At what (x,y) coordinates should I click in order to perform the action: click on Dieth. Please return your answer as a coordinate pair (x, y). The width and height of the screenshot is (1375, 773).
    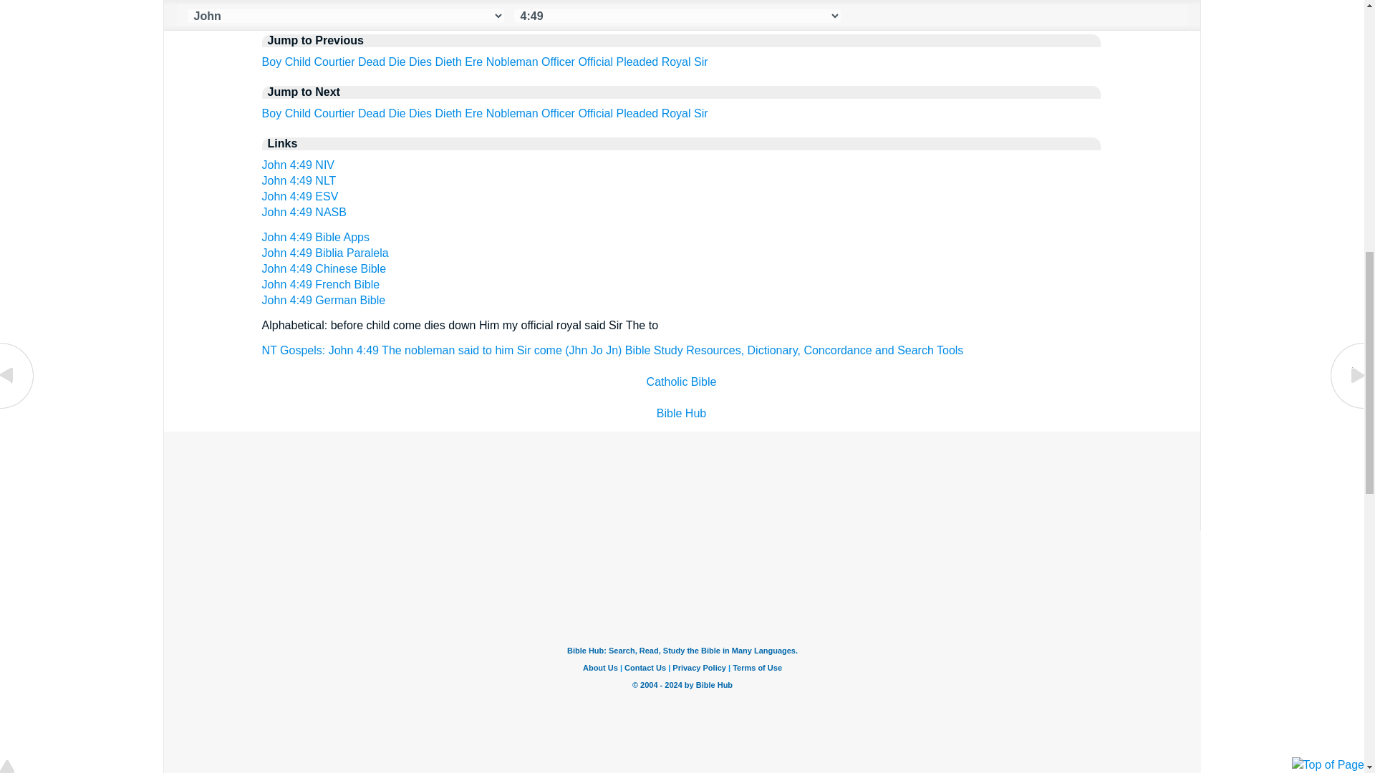
    Looking at the image, I should click on (448, 113).